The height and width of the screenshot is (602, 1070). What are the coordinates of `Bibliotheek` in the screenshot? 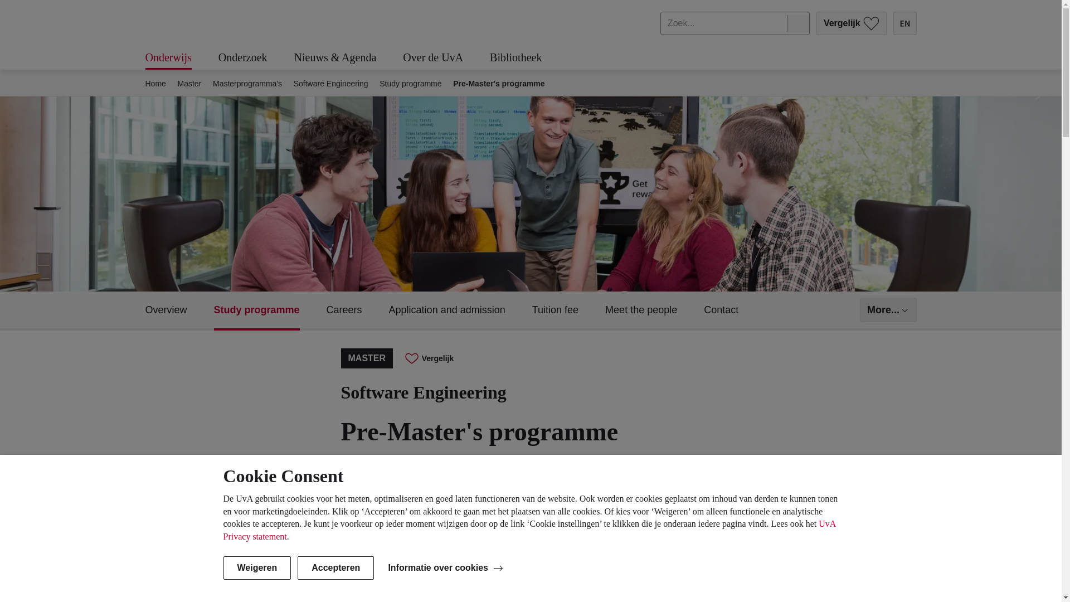 It's located at (529, 58).